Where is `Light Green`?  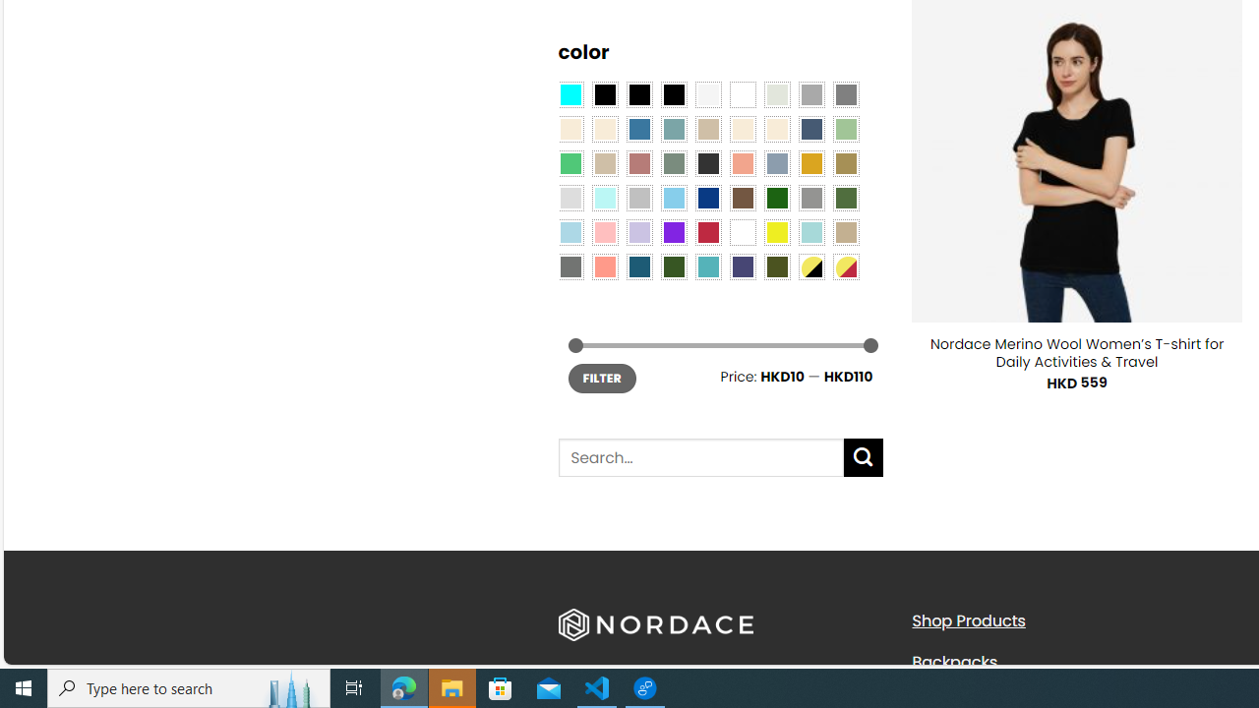 Light Green is located at coordinates (846, 129).